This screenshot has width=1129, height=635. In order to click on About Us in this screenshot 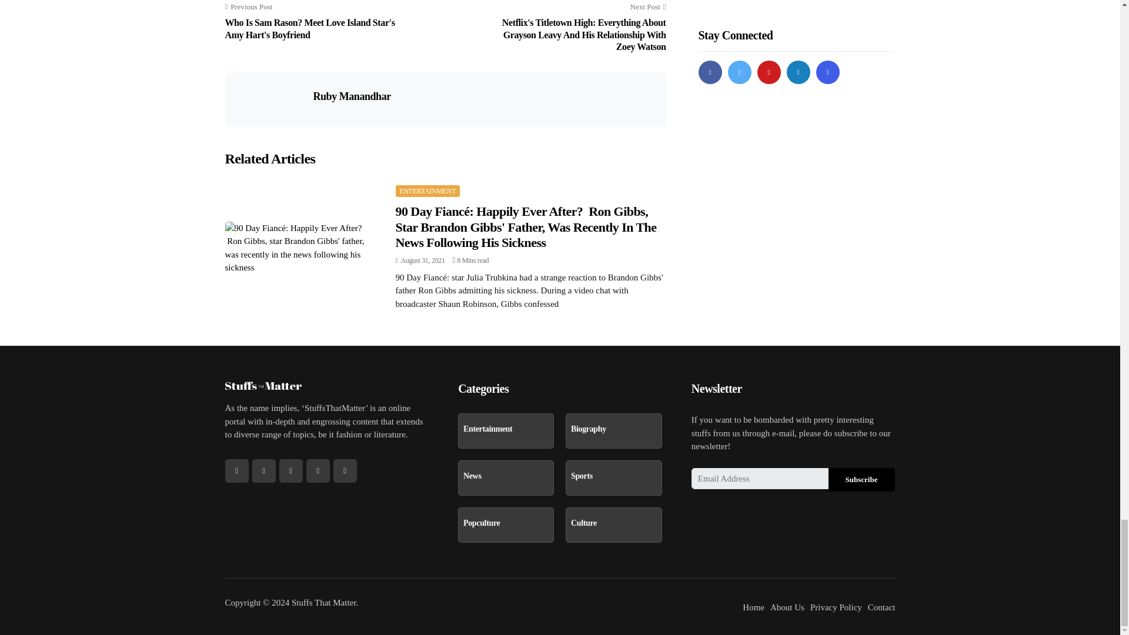, I will do `click(787, 607)`.